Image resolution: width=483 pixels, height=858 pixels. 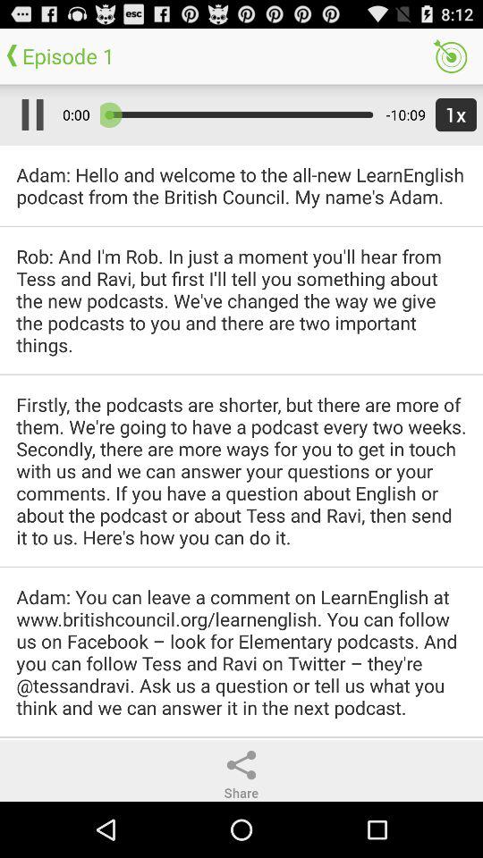 I want to click on click to pause, so click(x=29, y=114).